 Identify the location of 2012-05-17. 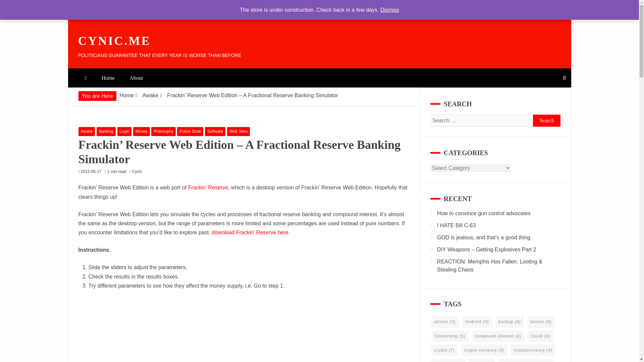
(91, 172).